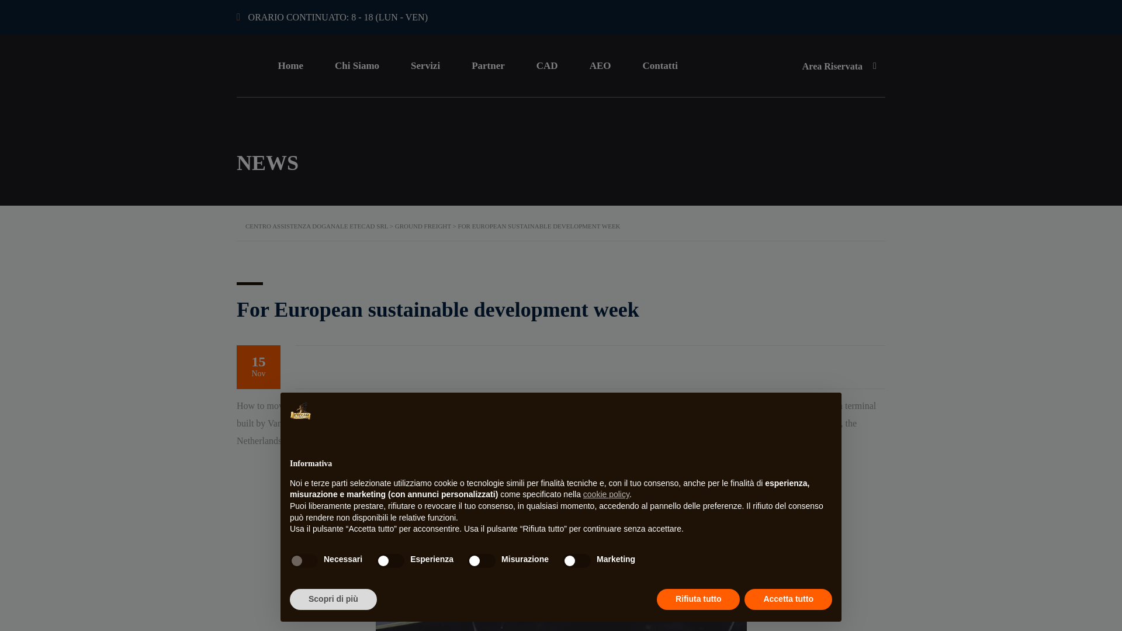  What do you see at coordinates (577, 561) in the screenshot?
I see `false` at bounding box center [577, 561].